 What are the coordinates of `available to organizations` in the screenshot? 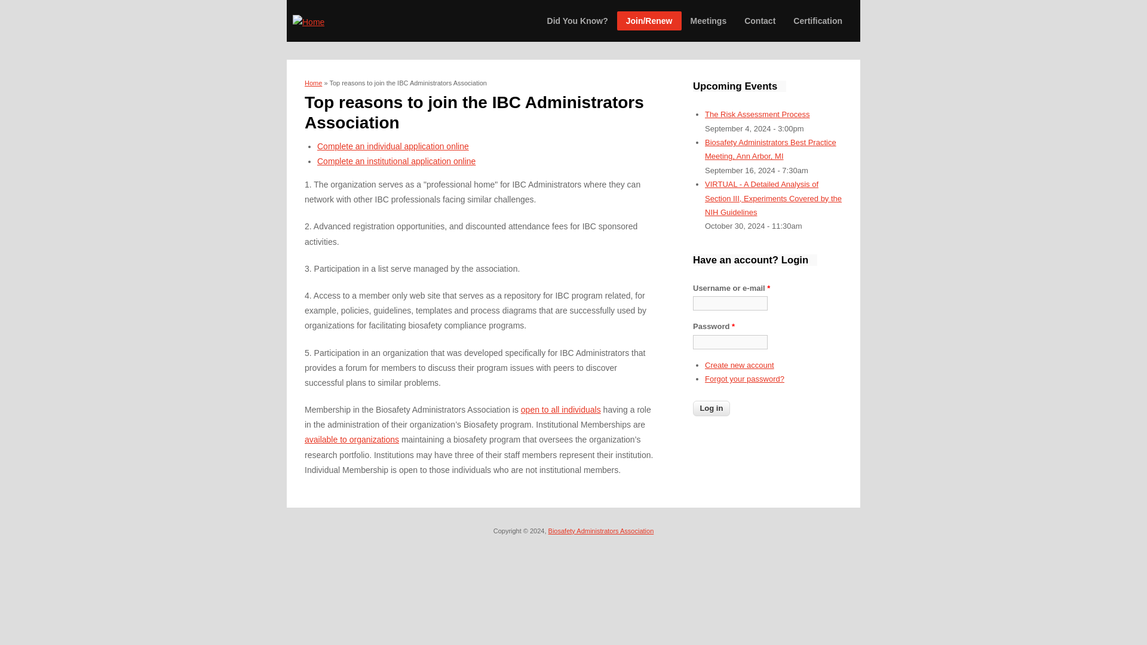 It's located at (352, 440).